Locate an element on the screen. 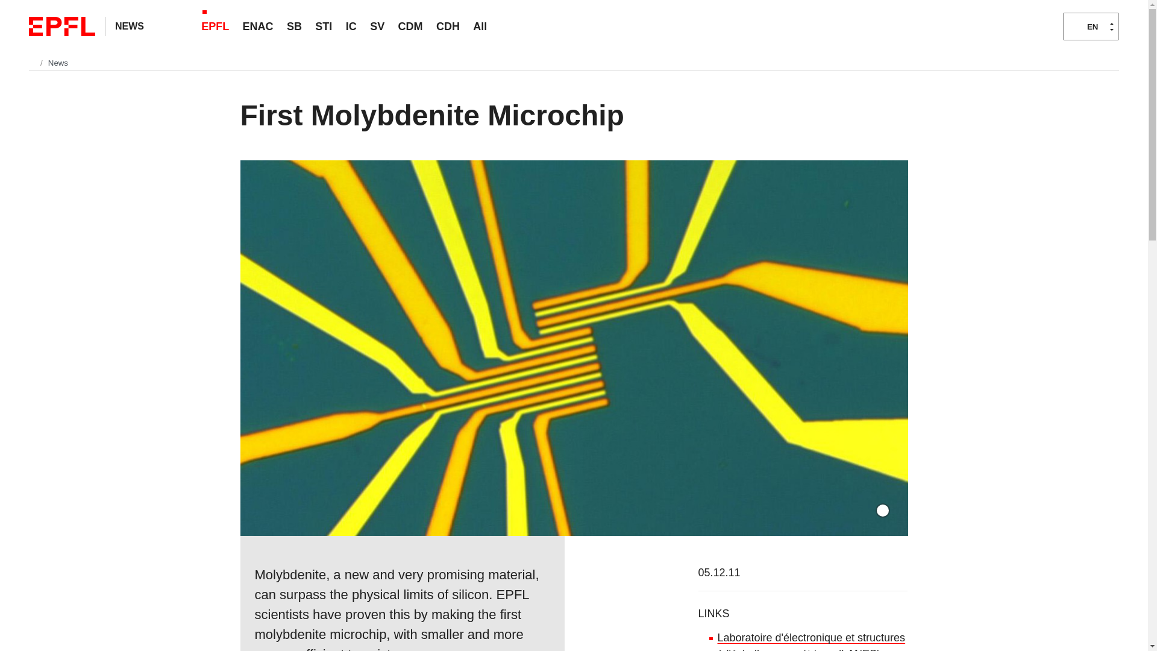 Image resolution: width=1157 pixels, height=651 pixels. News is located at coordinates (58, 63).